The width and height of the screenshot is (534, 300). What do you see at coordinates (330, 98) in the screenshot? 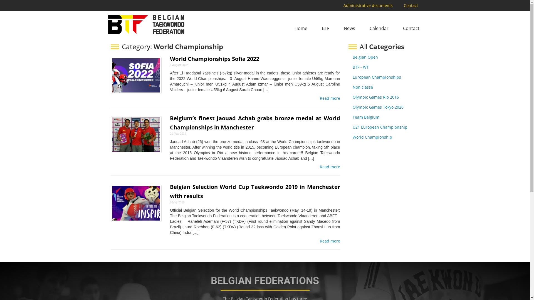
I see `Read more` at bounding box center [330, 98].